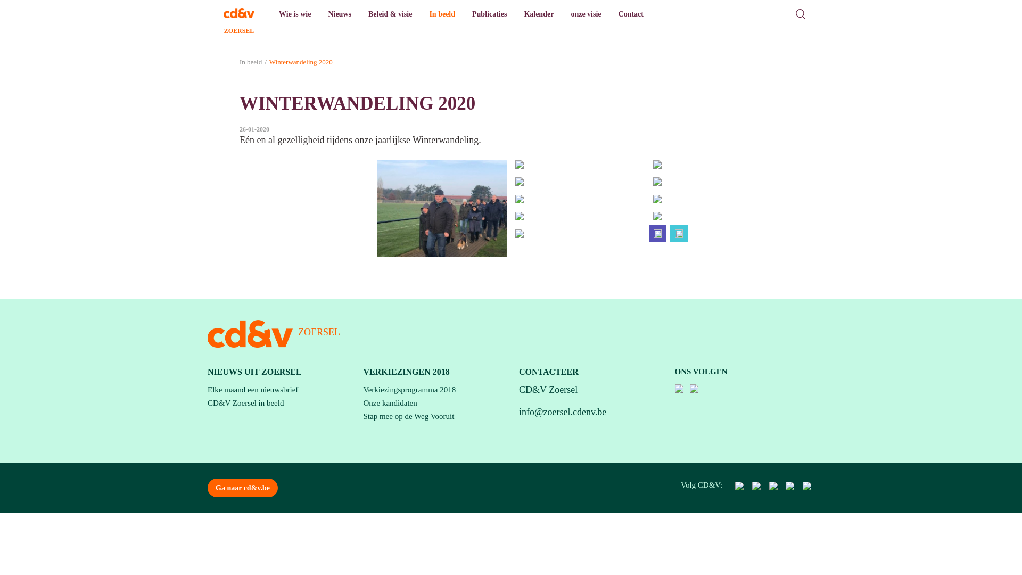  What do you see at coordinates (250, 62) in the screenshot?
I see `In beeld` at bounding box center [250, 62].